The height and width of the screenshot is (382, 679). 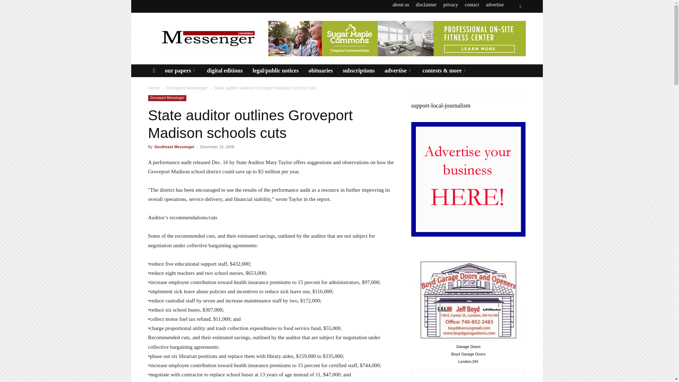 I want to click on our papers, so click(x=180, y=71).